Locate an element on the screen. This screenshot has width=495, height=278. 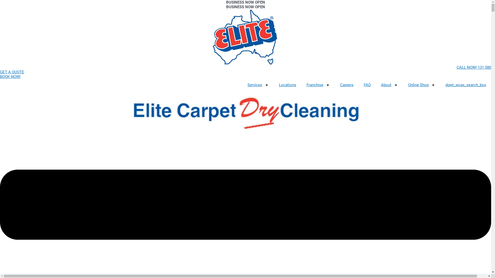
GET A QUOTE is located at coordinates (12, 72).